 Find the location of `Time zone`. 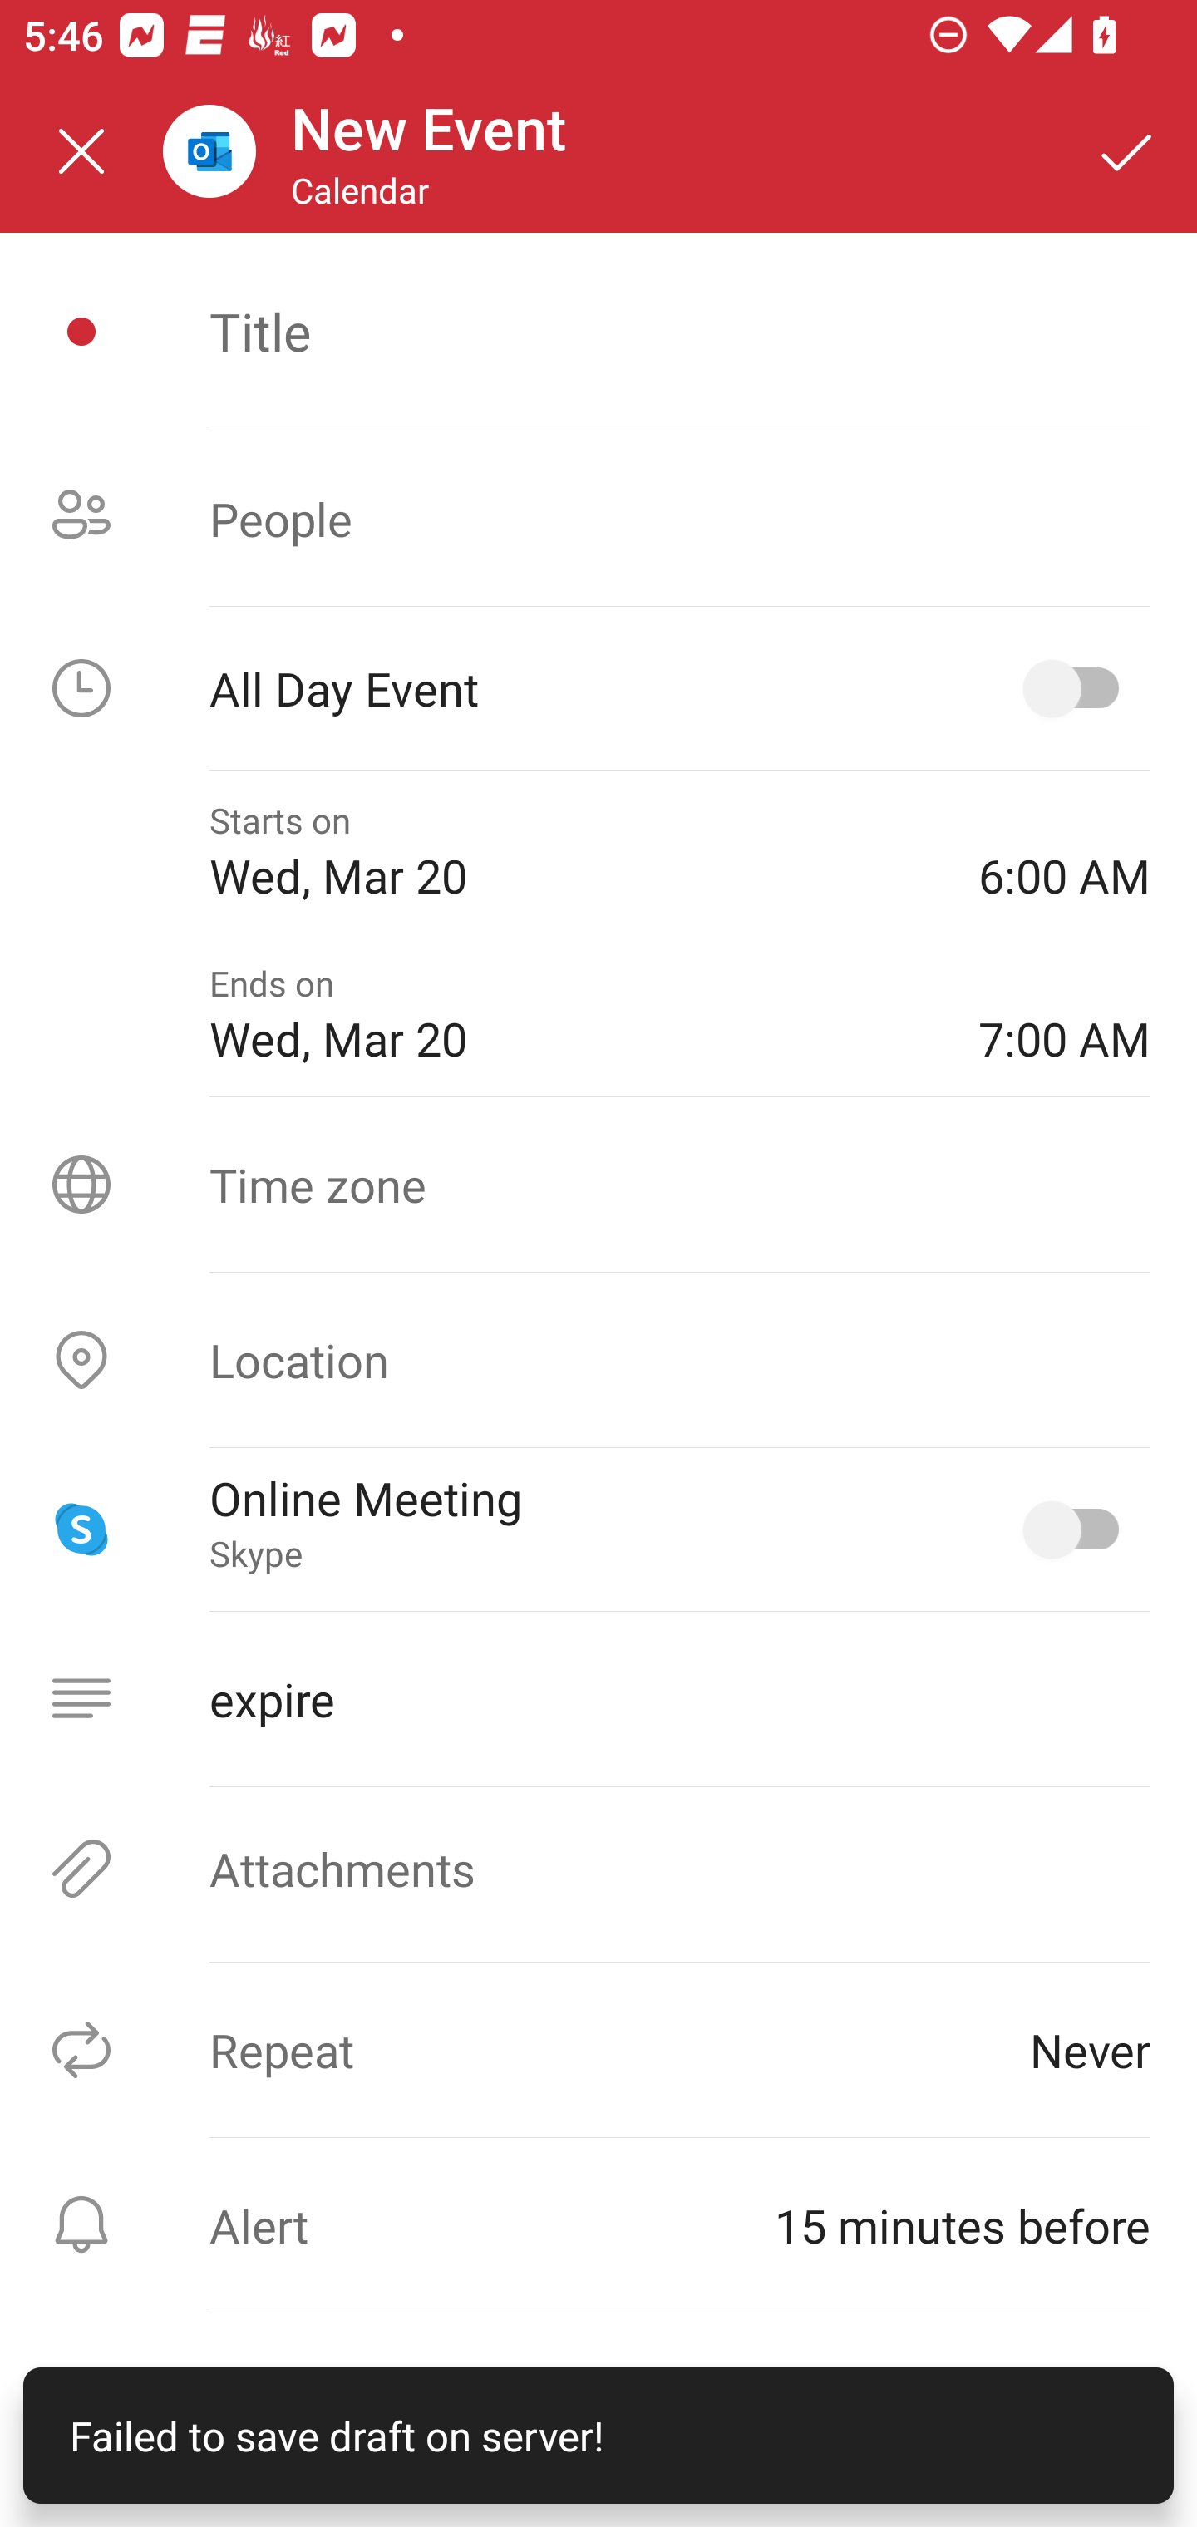

Time zone is located at coordinates (598, 1184).